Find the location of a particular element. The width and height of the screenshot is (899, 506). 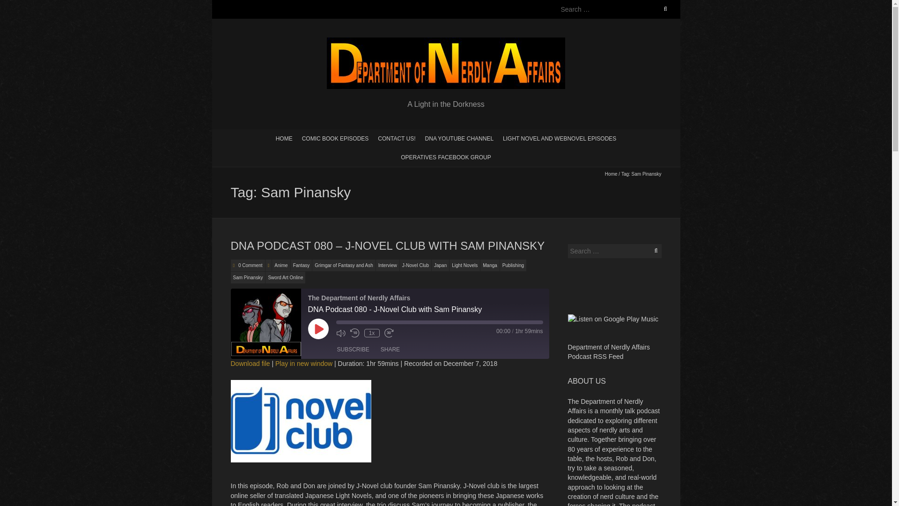

Light Novels is located at coordinates (464, 265).